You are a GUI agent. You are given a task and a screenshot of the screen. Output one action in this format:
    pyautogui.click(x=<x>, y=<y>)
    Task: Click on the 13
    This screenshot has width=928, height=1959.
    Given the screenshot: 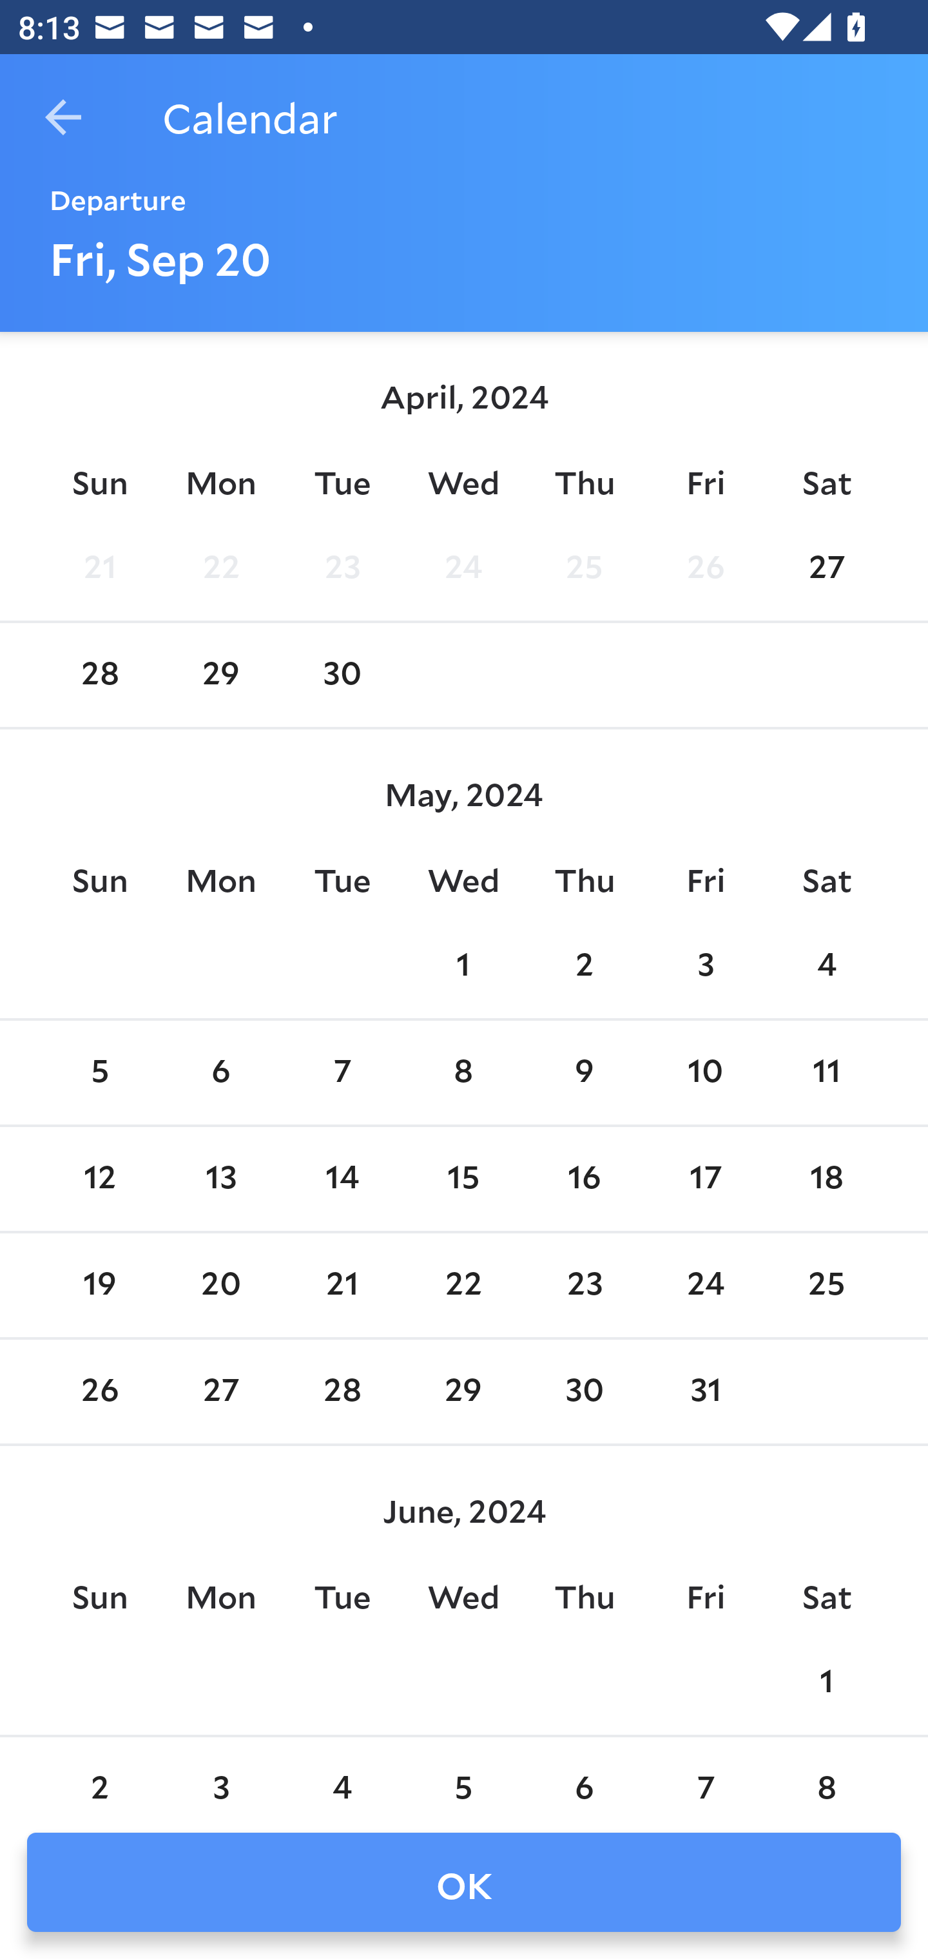 What is the action you would take?
    pyautogui.click(x=221, y=1179)
    